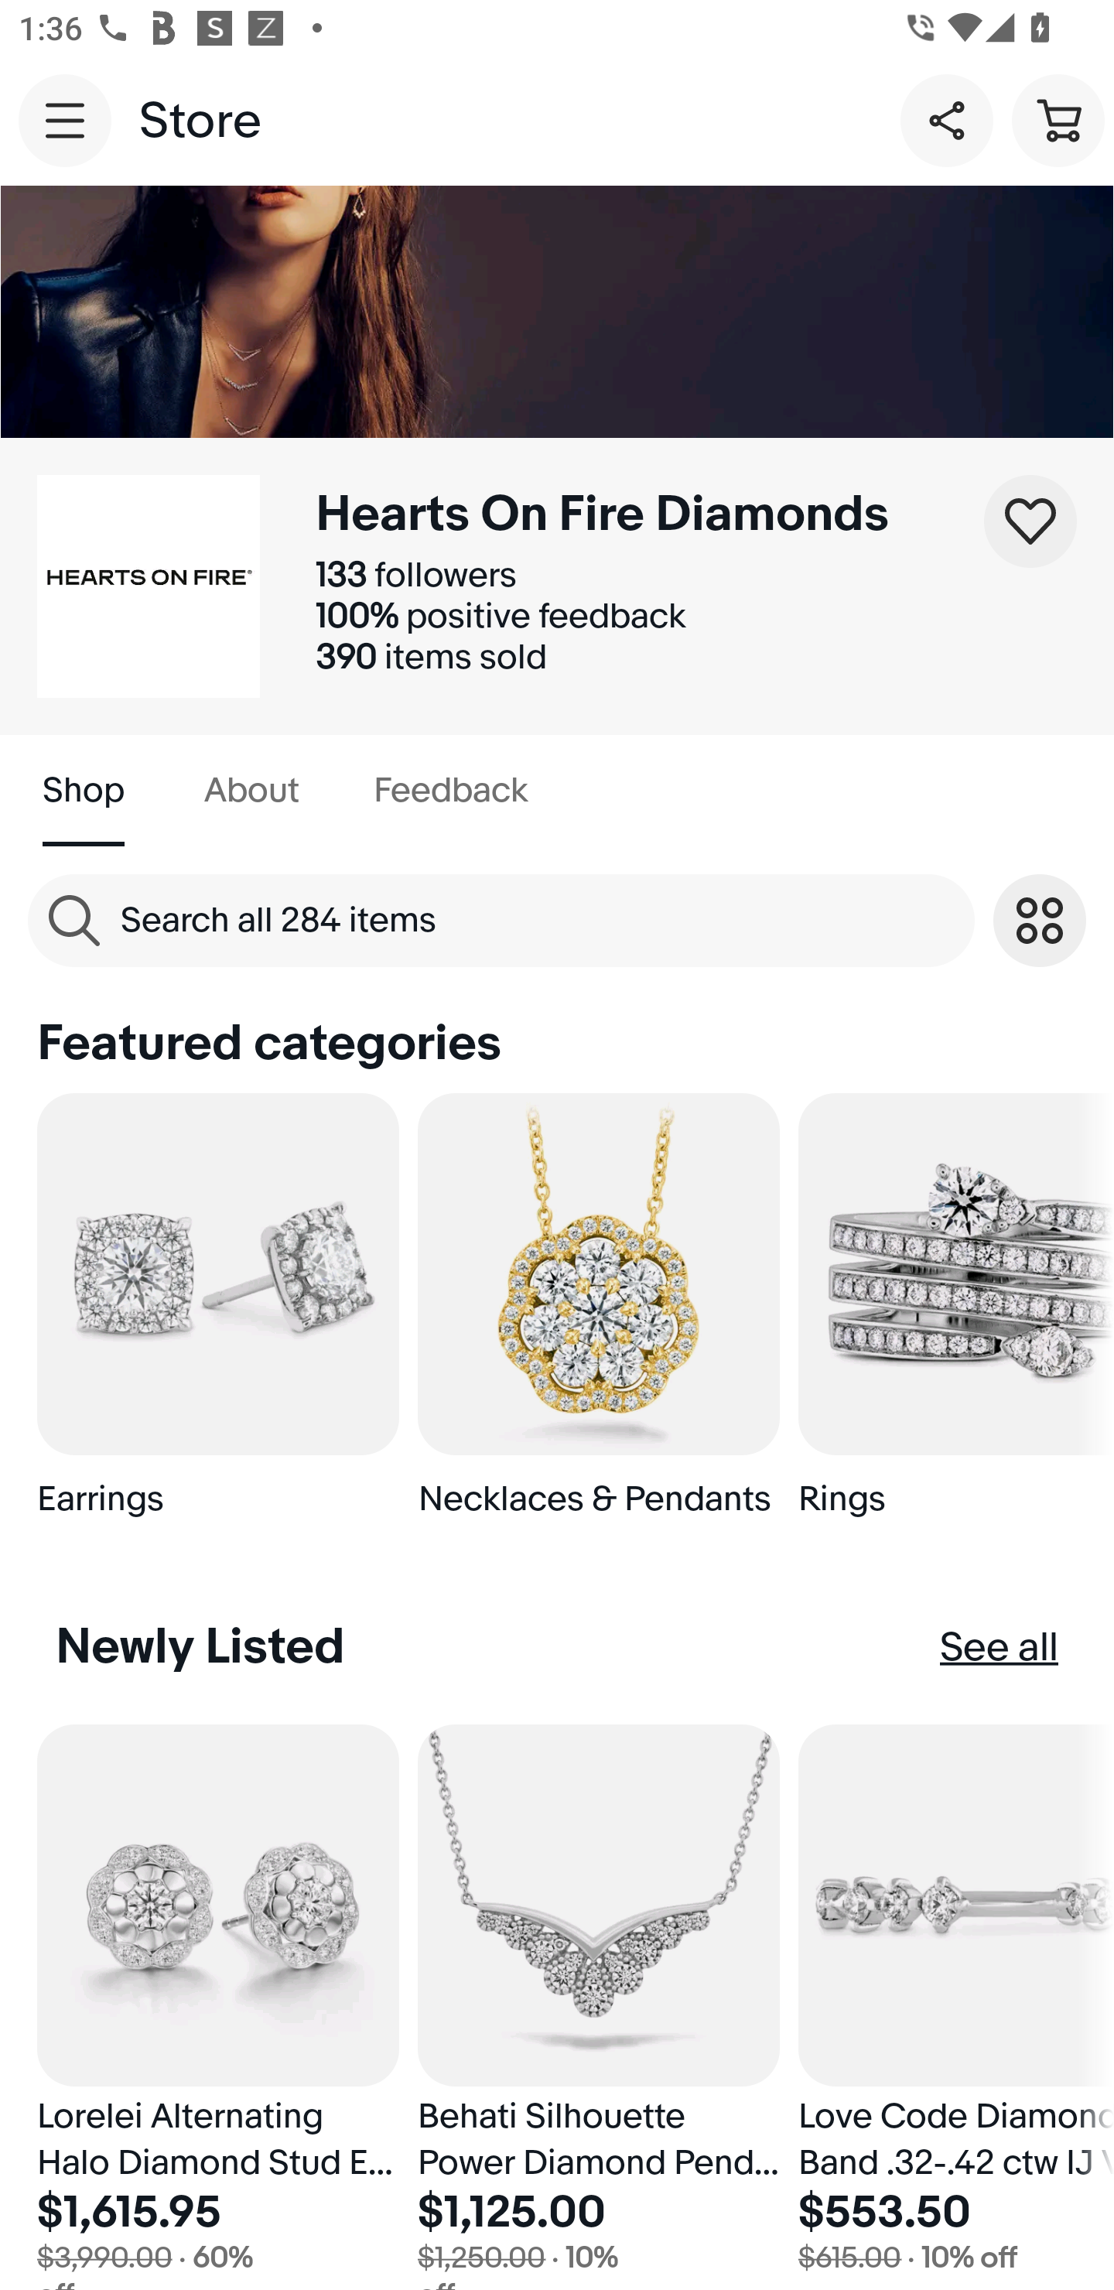 The width and height of the screenshot is (1114, 2290). I want to click on Cart button shopping cart, so click(1058, 119).